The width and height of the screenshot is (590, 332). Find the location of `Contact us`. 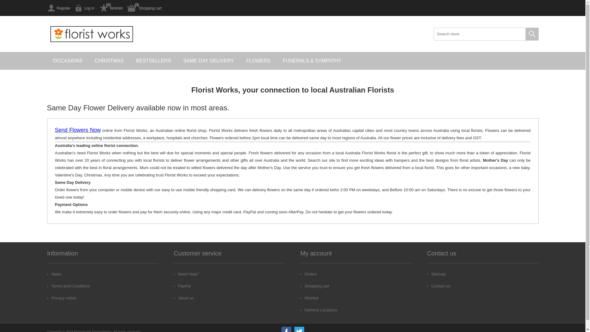

Contact us is located at coordinates (439, 286).